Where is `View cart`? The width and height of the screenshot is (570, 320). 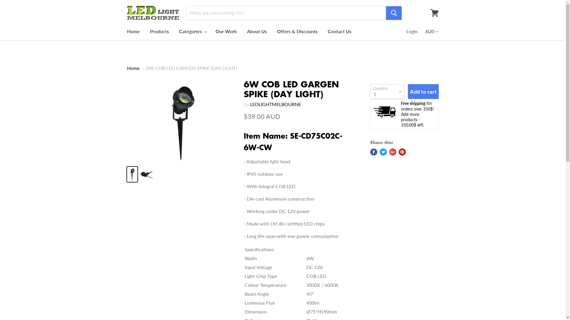
View cart is located at coordinates (435, 13).